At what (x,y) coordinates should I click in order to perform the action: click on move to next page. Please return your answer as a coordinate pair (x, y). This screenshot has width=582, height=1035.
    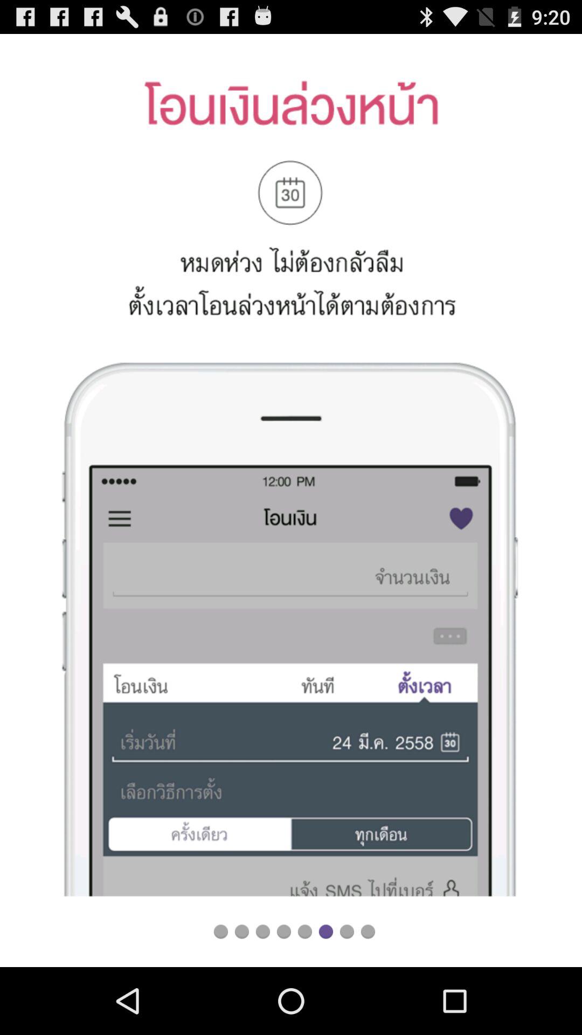
    Looking at the image, I should click on (325, 931).